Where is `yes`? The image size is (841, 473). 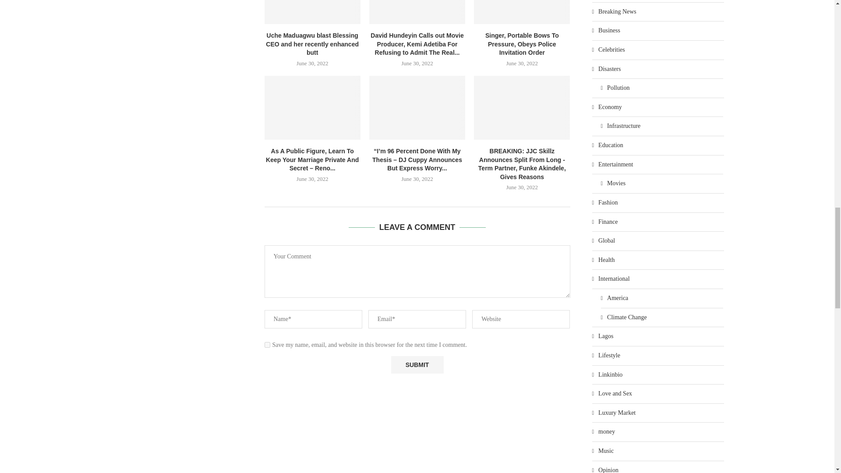
yes is located at coordinates (267, 344).